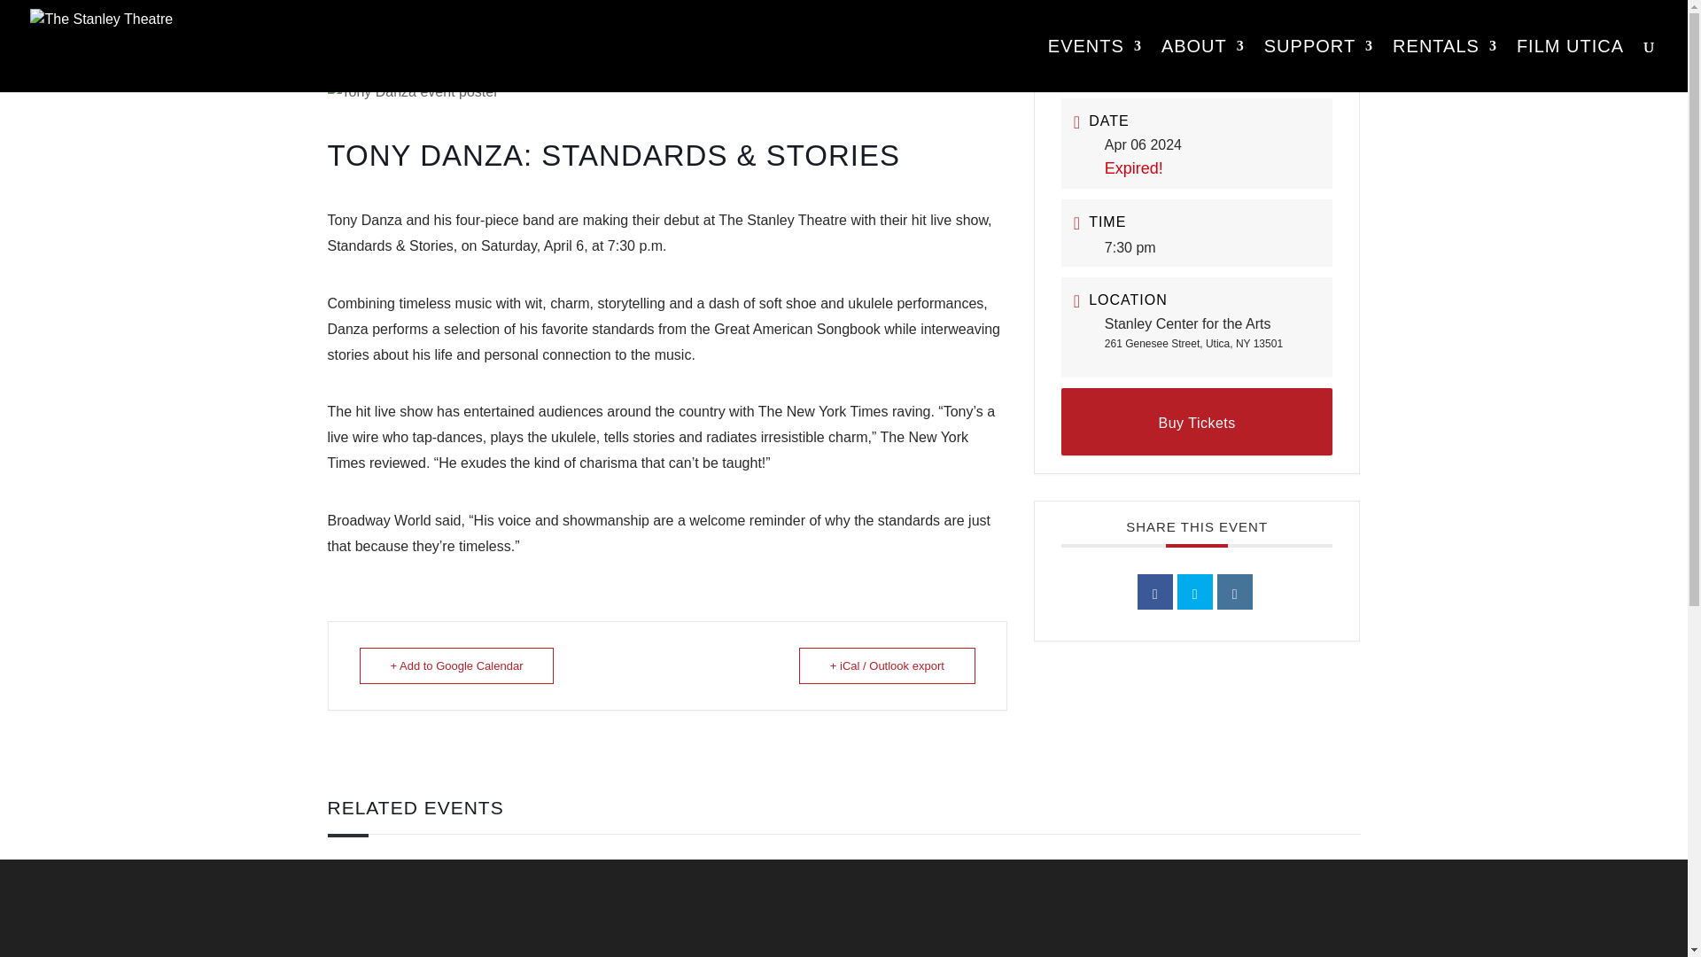  What do you see at coordinates (1198, 422) in the screenshot?
I see `Buy Tickets` at bounding box center [1198, 422].